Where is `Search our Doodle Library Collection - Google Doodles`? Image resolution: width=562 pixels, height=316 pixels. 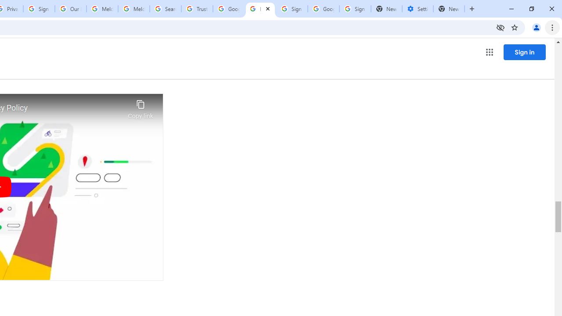
Search our Doodle Library Collection - Google Doodles is located at coordinates (165, 9).